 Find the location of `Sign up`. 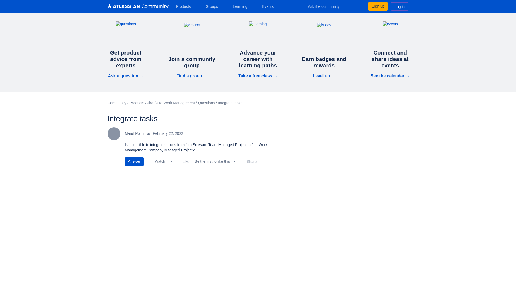

Sign up is located at coordinates (378, 6).